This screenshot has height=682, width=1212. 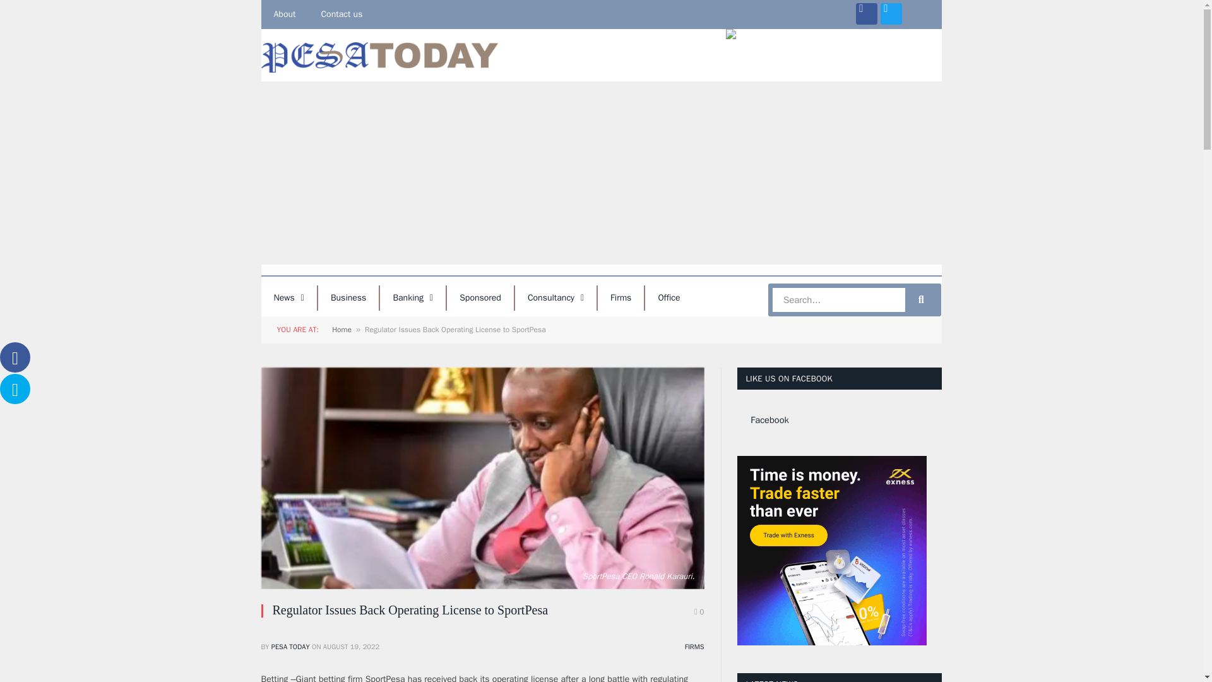 I want to click on Firms, so click(x=620, y=298).